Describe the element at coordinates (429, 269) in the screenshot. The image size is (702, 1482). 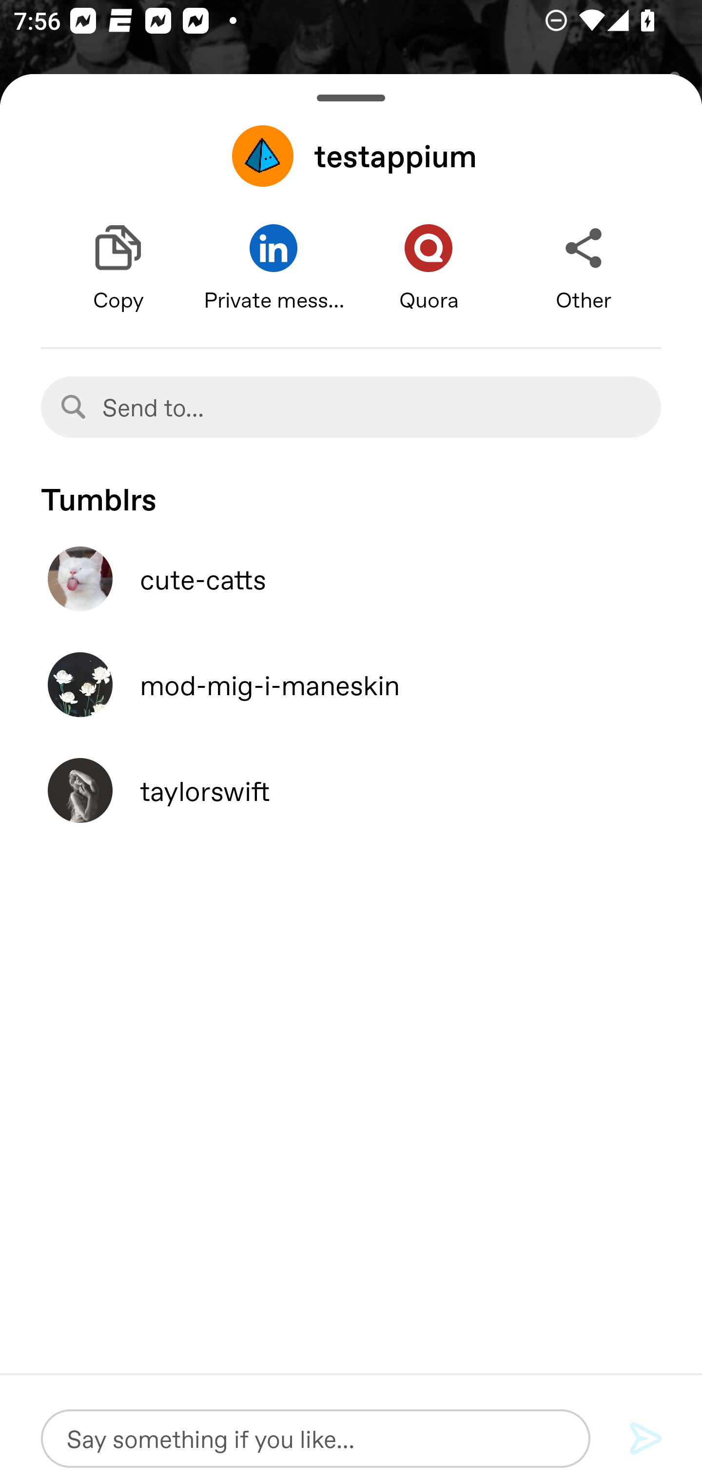
I see `Quora` at that location.